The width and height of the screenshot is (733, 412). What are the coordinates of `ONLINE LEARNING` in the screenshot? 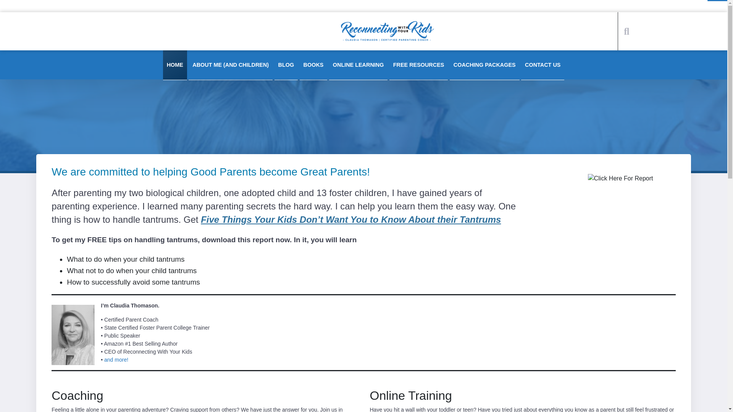 It's located at (358, 65).